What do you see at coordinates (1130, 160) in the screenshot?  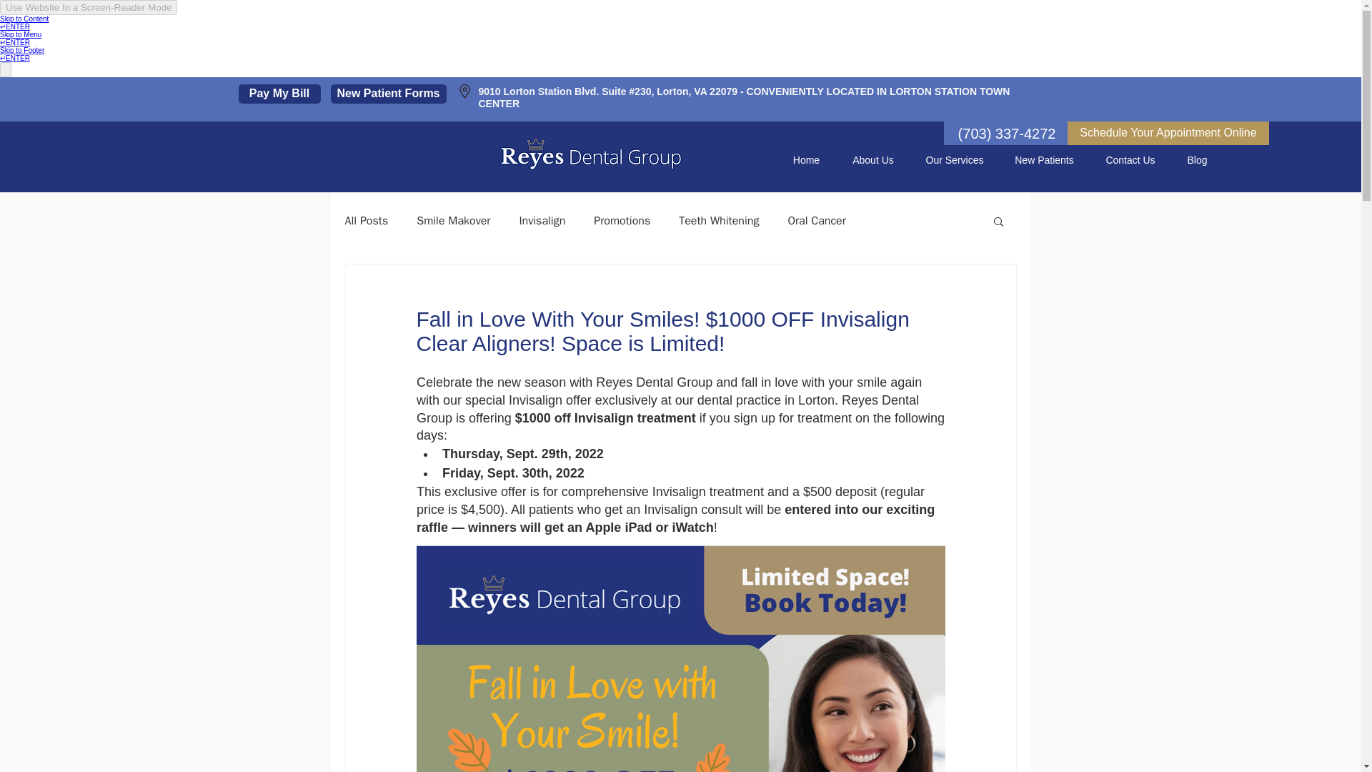 I see `Contact Us` at bounding box center [1130, 160].